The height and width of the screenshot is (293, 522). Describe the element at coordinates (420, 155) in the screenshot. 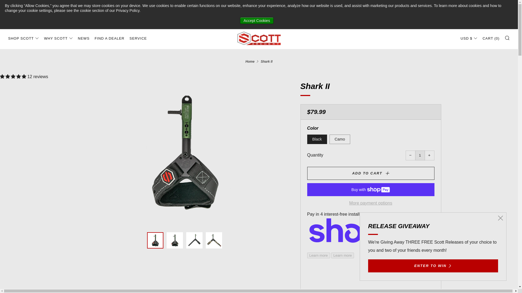

I see `1` at that location.